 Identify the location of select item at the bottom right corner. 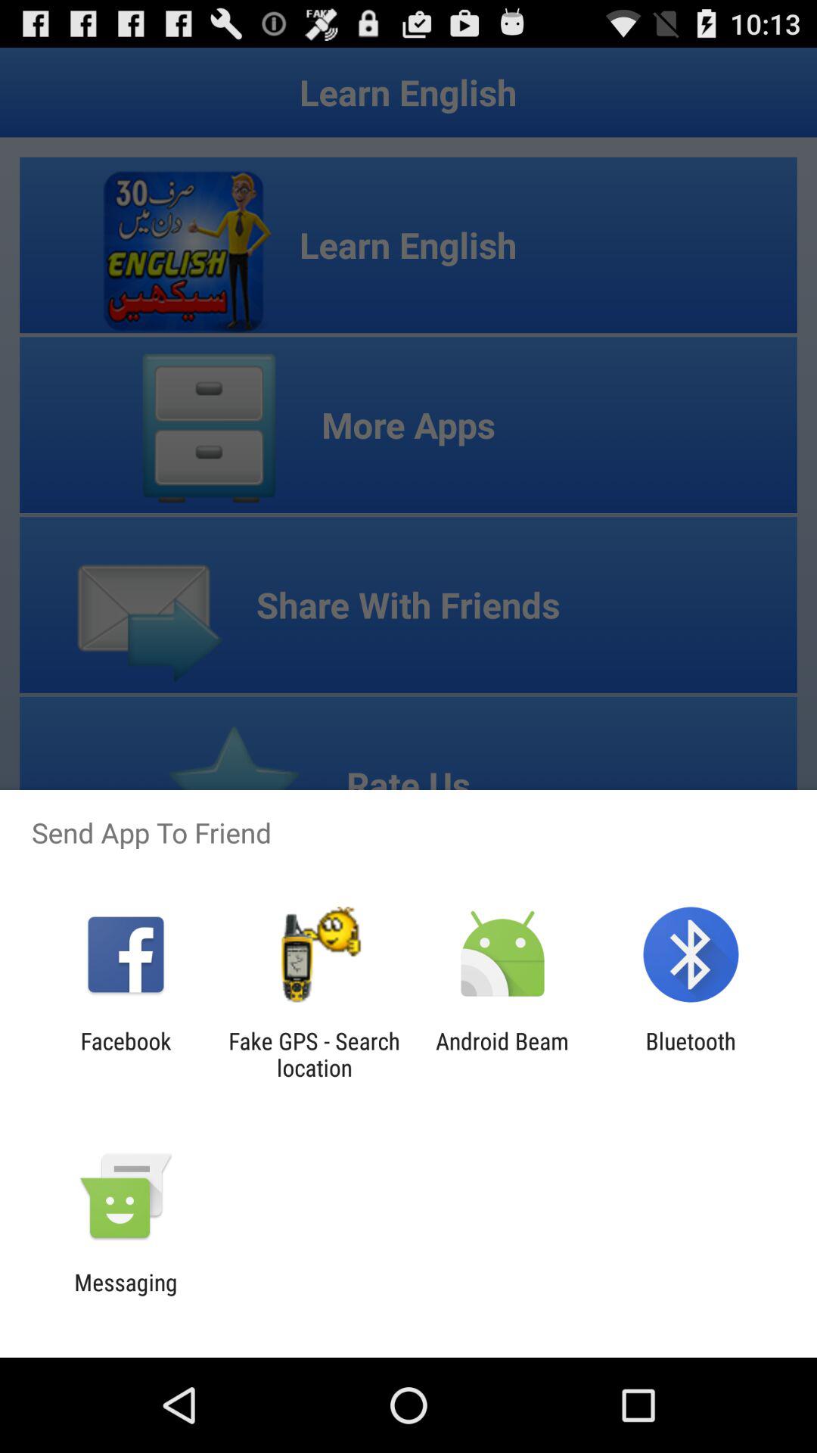
(690, 1054).